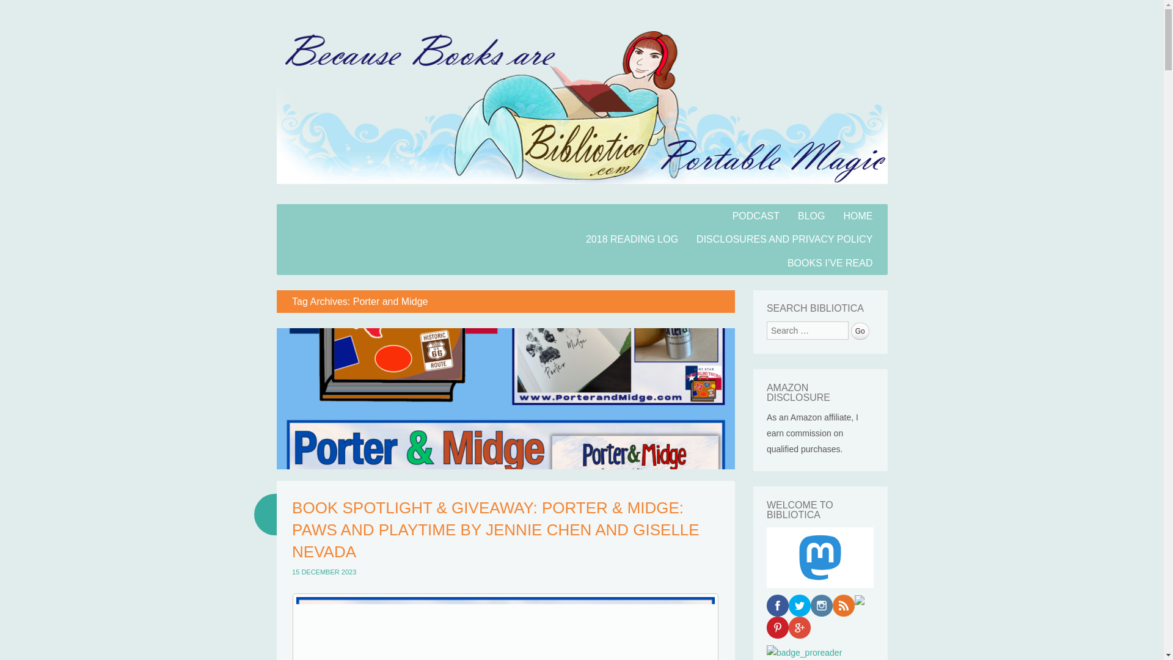 The image size is (1173, 660). What do you see at coordinates (581, 197) in the screenshot?
I see `Bibliotica` at bounding box center [581, 197].